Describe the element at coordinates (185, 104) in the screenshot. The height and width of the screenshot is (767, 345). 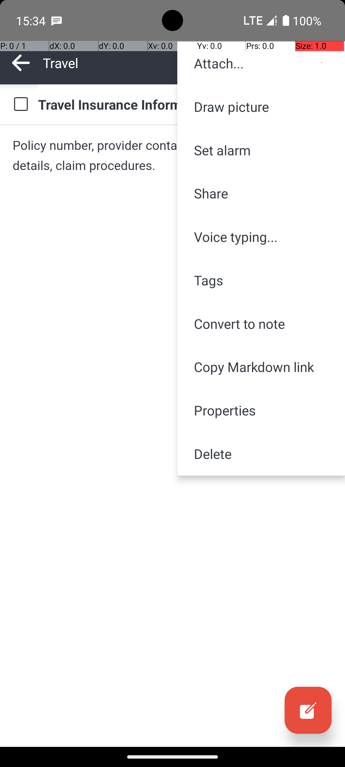
I see `Travel Insurance Information` at that location.